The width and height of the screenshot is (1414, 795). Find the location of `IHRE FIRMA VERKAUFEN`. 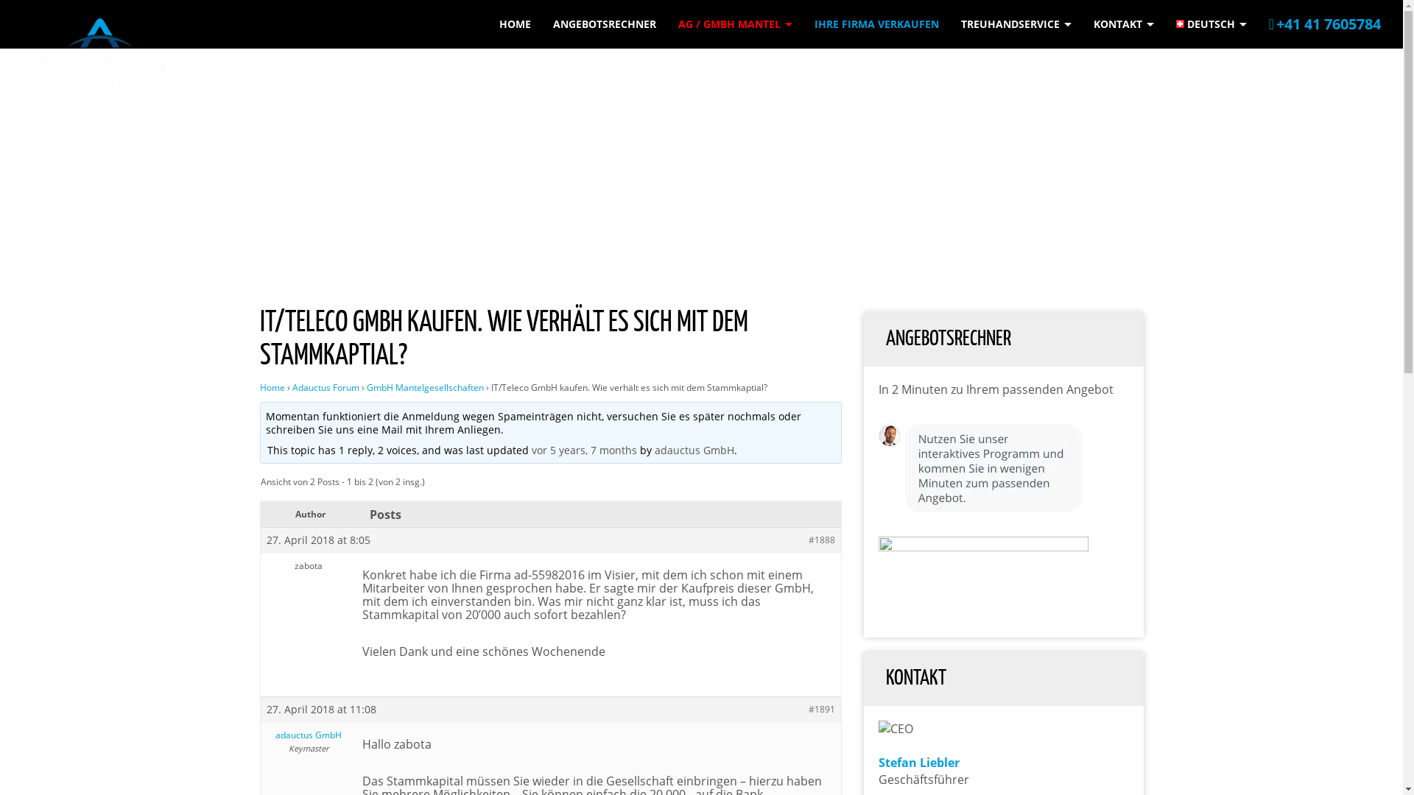

IHRE FIRMA VERKAUFEN is located at coordinates (876, 24).